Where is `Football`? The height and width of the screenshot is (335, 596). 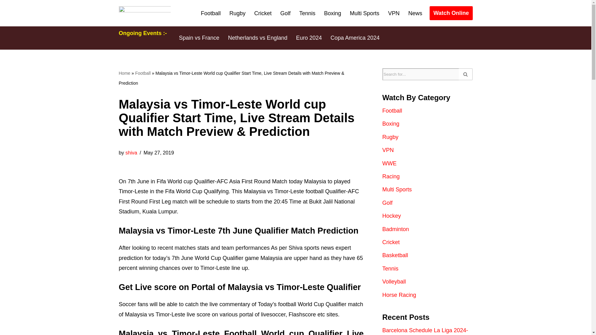
Football is located at coordinates (143, 73).